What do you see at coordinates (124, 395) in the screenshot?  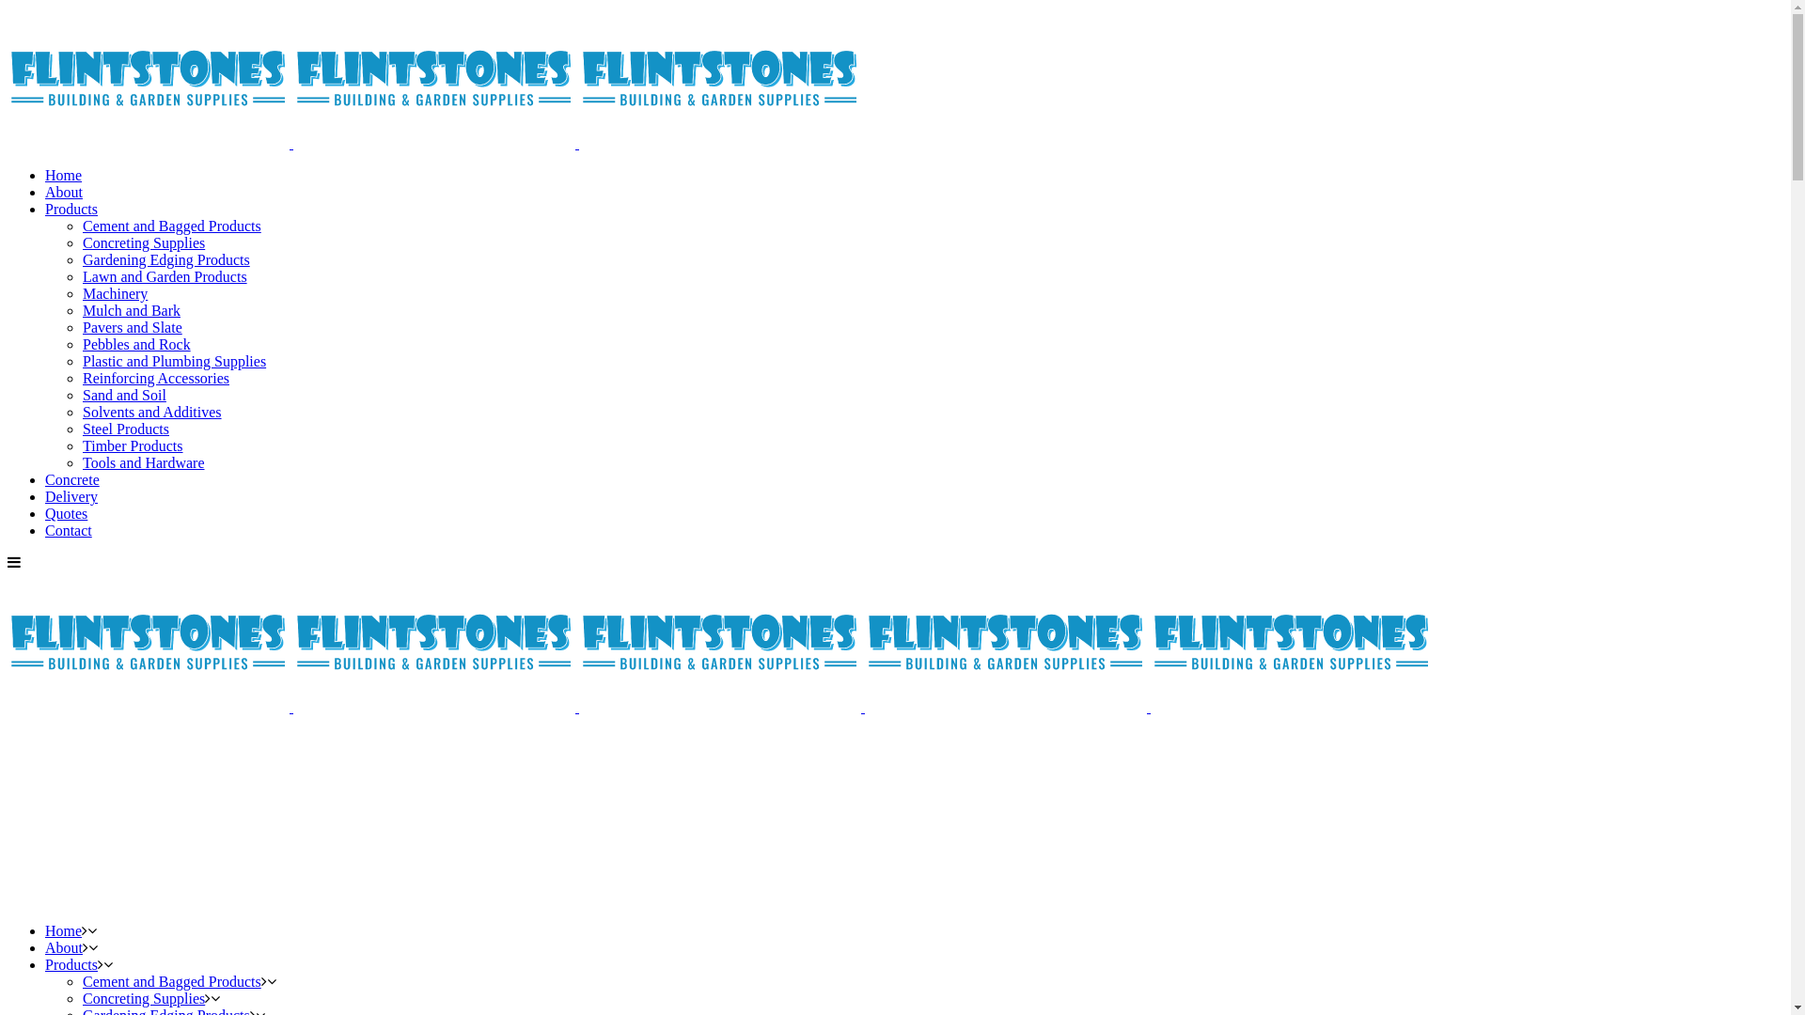 I see `Sand and Soil` at bounding box center [124, 395].